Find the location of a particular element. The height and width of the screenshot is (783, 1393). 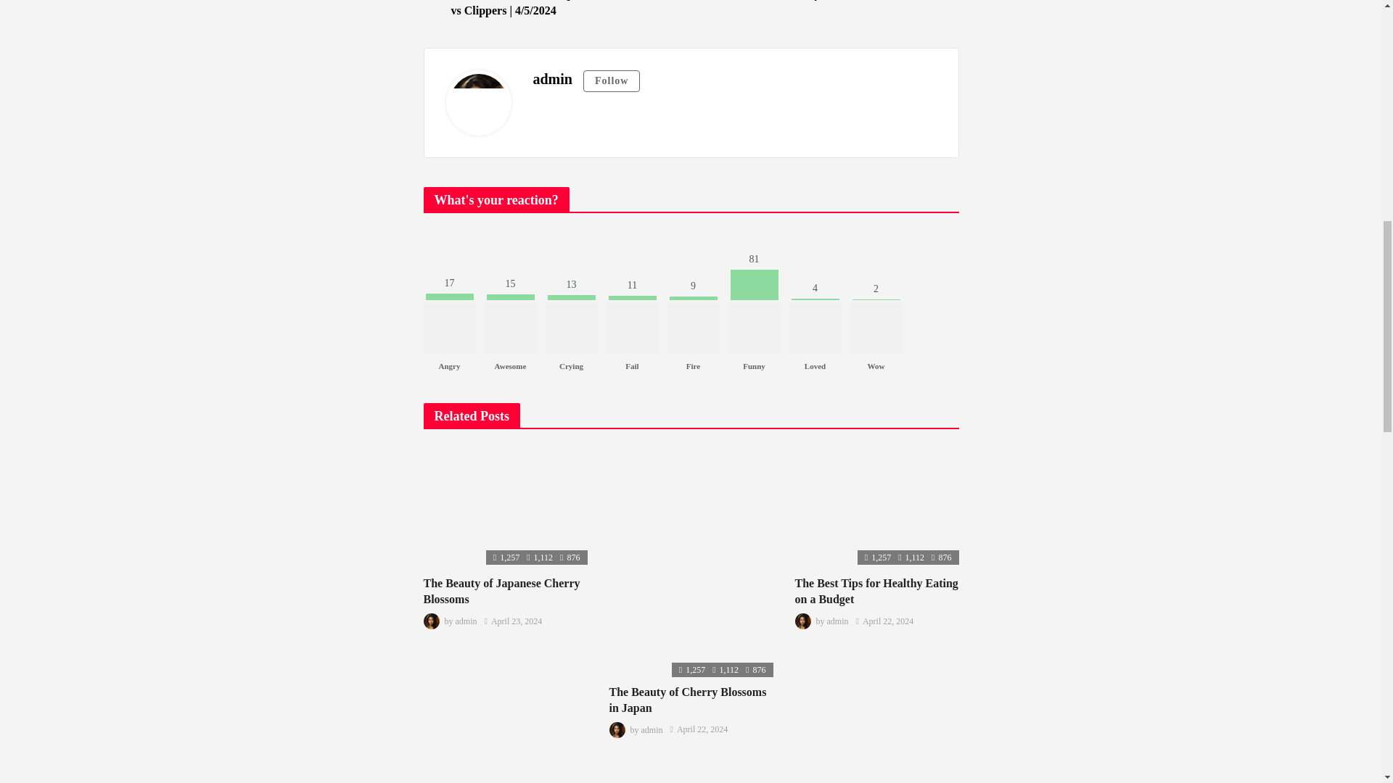

The Best Tips for Healthy Eating on a Budget is located at coordinates (877, 505).